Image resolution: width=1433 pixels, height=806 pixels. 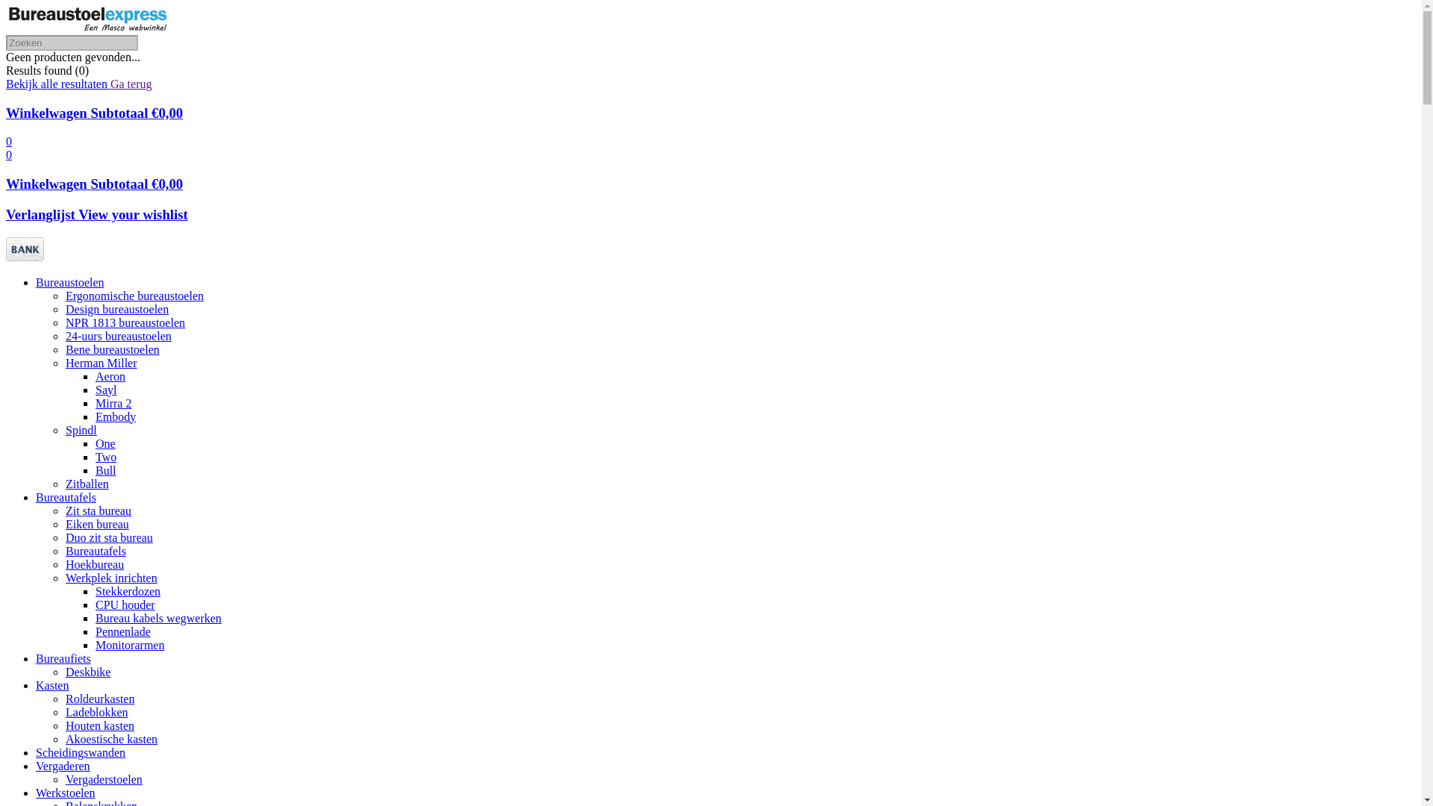 What do you see at coordinates (106, 457) in the screenshot?
I see `Two` at bounding box center [106, 457].